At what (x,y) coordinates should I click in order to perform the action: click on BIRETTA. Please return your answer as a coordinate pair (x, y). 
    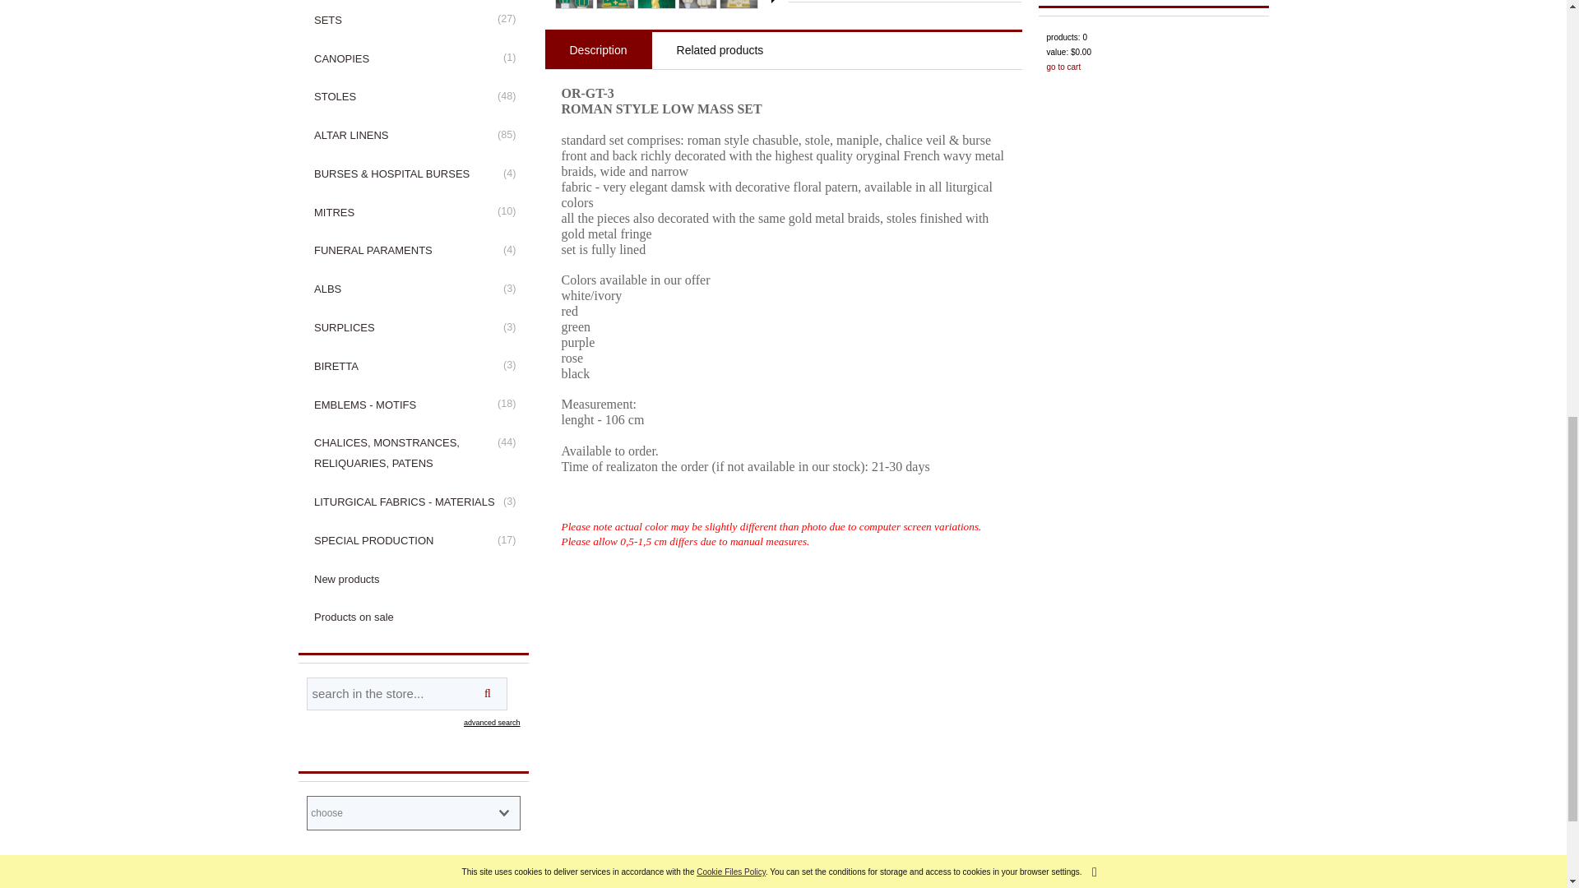
    Looking at the image, I should click on (413, 366).